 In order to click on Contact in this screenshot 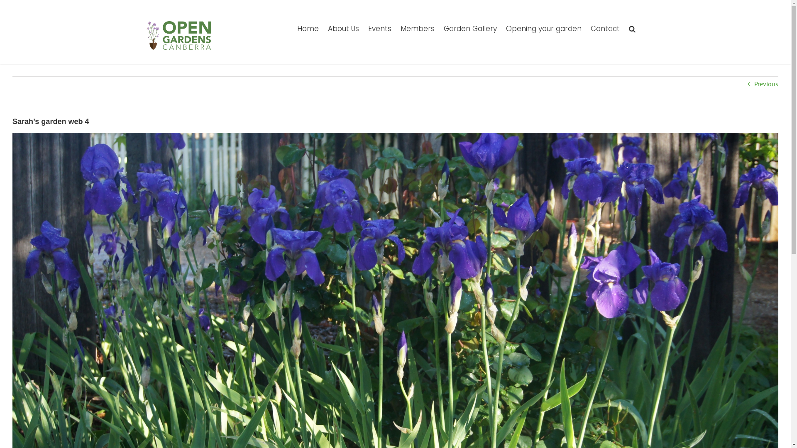, I will do `click(605, 28)`.